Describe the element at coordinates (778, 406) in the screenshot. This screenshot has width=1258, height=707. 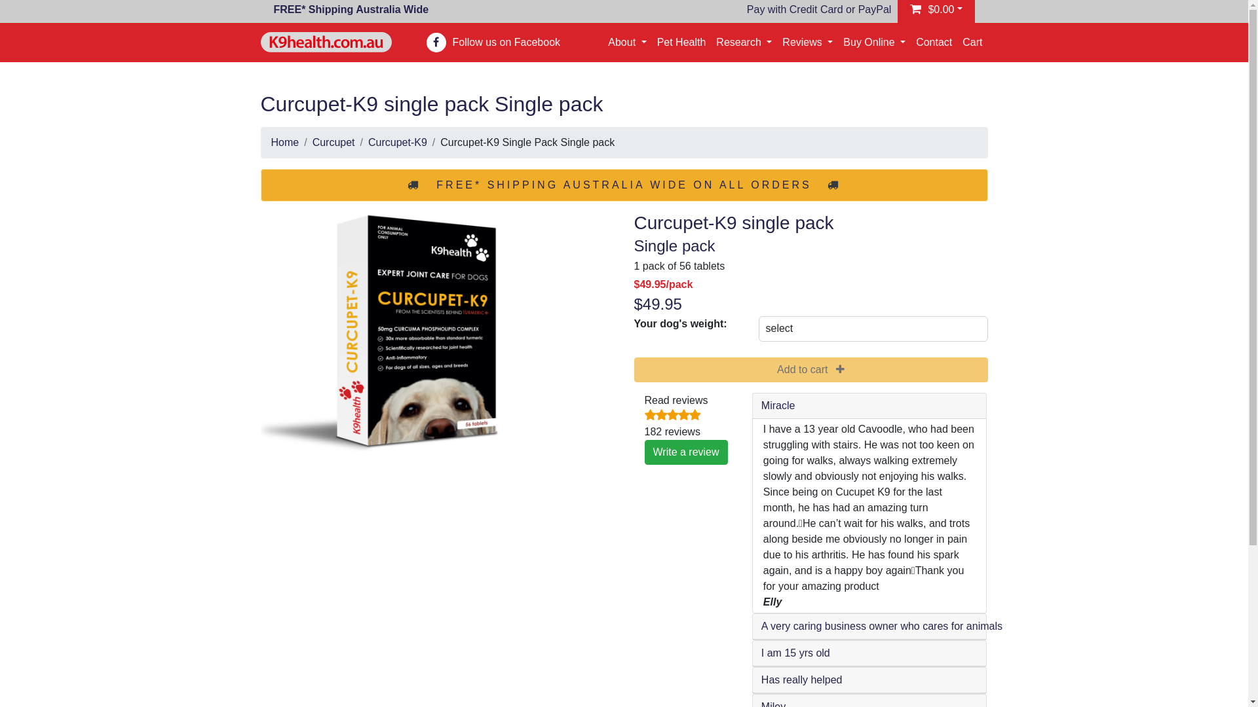
I see `Miracle` at that location.